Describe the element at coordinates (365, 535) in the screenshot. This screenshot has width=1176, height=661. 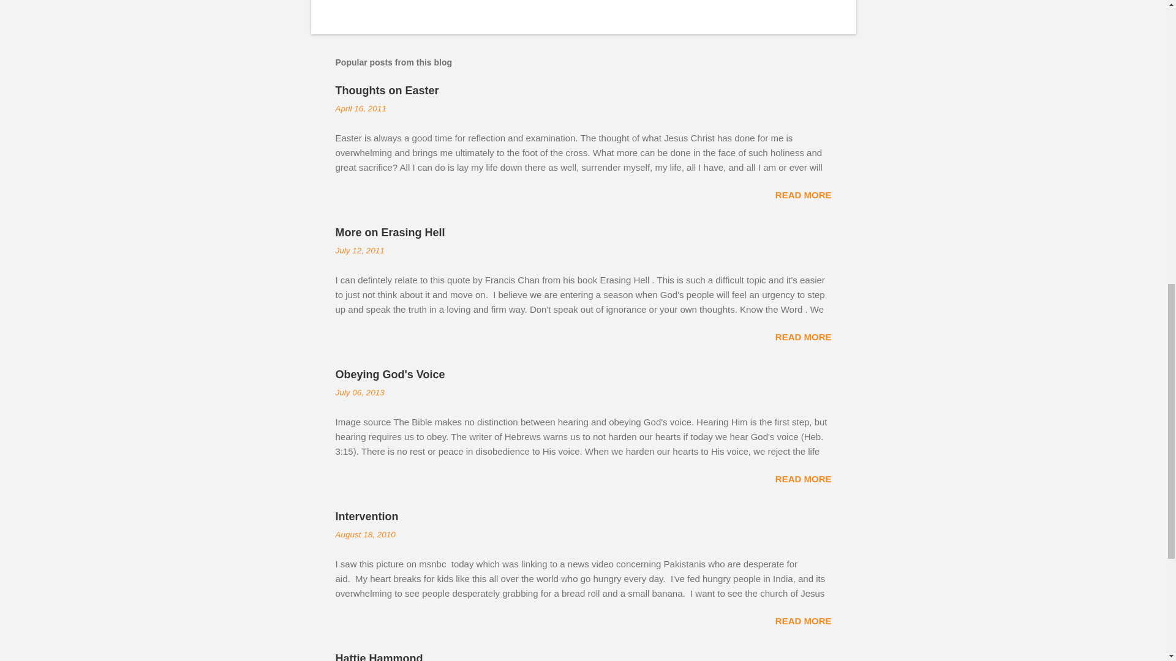
I see `August 18, 2010` at that location.